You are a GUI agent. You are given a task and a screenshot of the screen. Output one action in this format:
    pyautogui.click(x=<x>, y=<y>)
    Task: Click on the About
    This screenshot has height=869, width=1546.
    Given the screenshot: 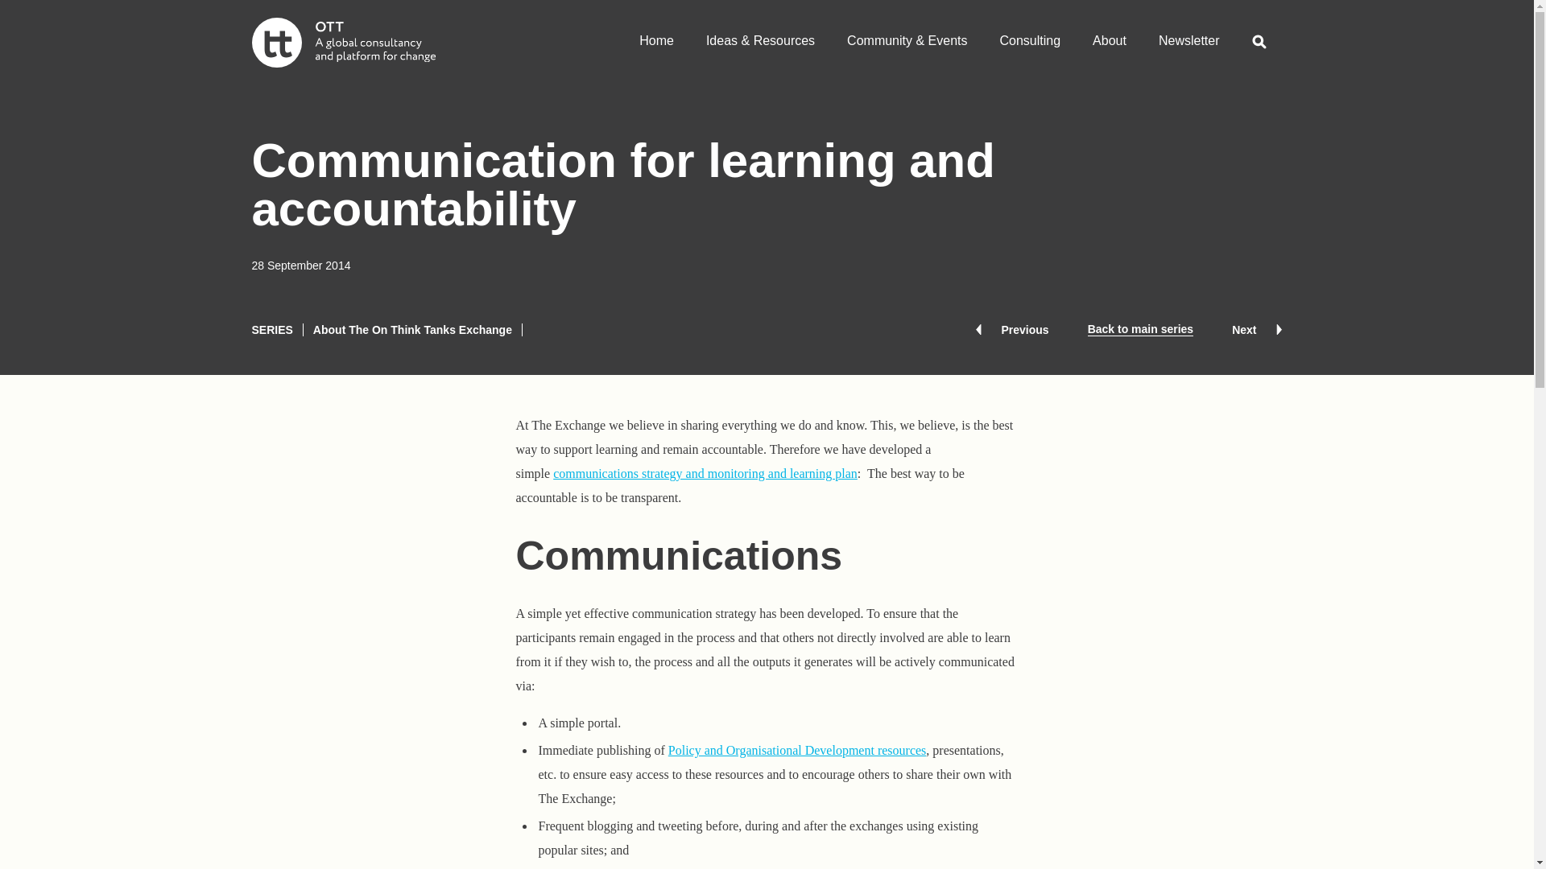 What is the action you would take?
    pyautogui.click(x=1109, y=35)
    